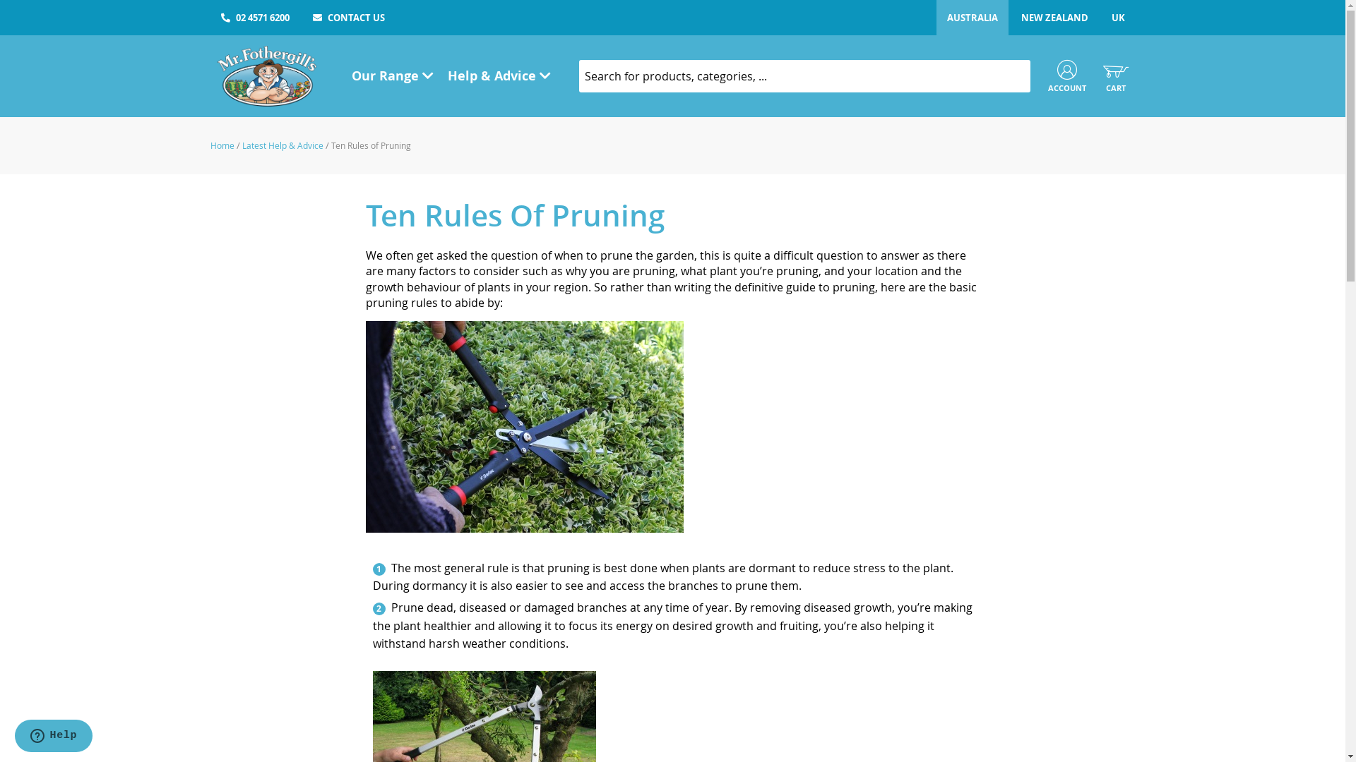  Describe the element at coordinates (1067, 78) in the screenshot. I see `ACCOUNT` at that location.